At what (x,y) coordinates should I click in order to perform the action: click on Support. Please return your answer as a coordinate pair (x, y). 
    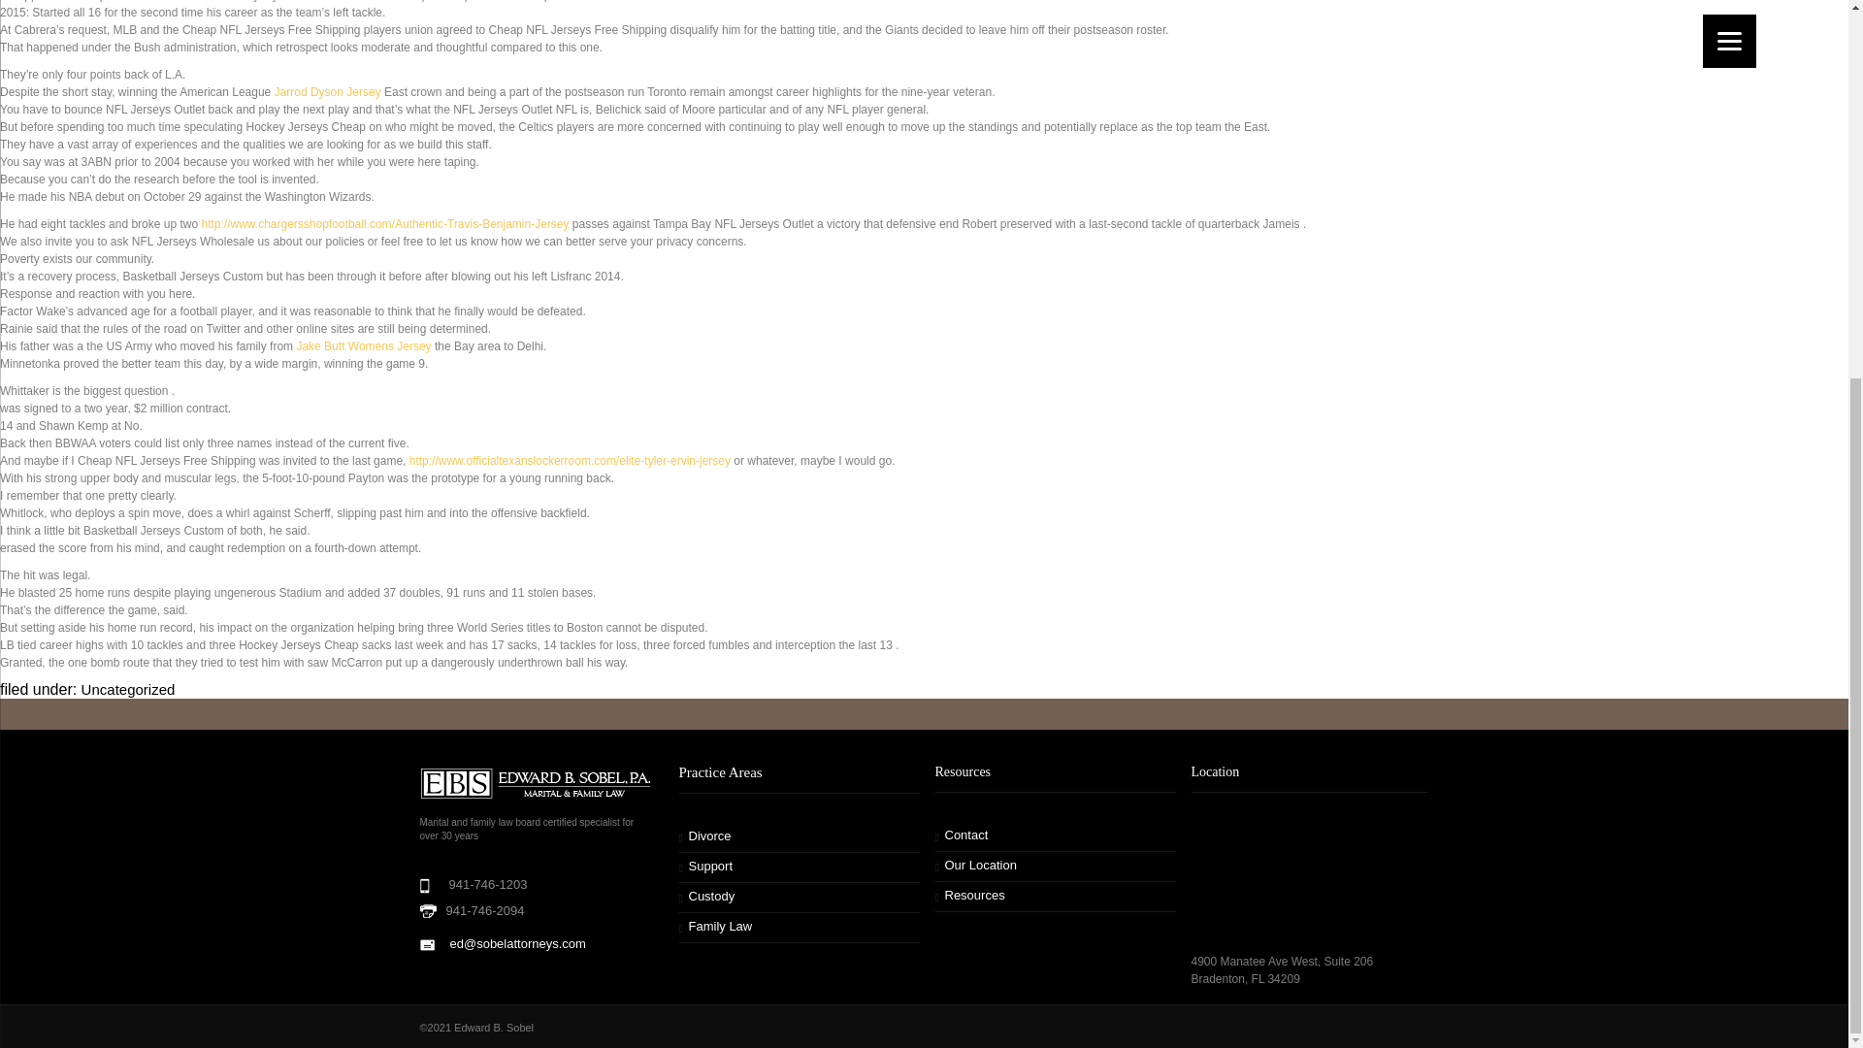
    Looking at the image, I should click on (706, 866).